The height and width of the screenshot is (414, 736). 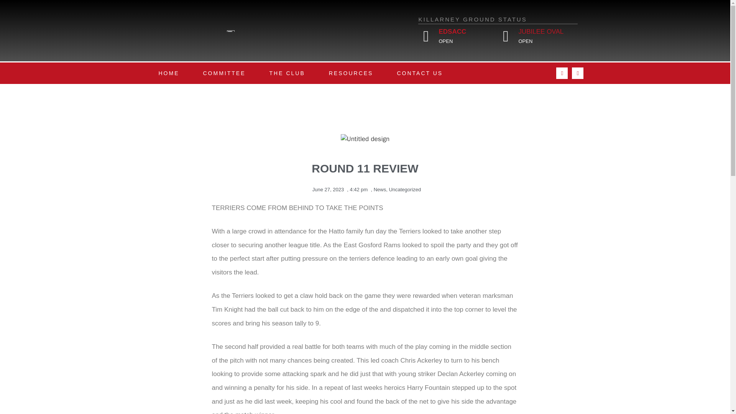 I want to click on RESOURCES, so click(x=351, y=73).